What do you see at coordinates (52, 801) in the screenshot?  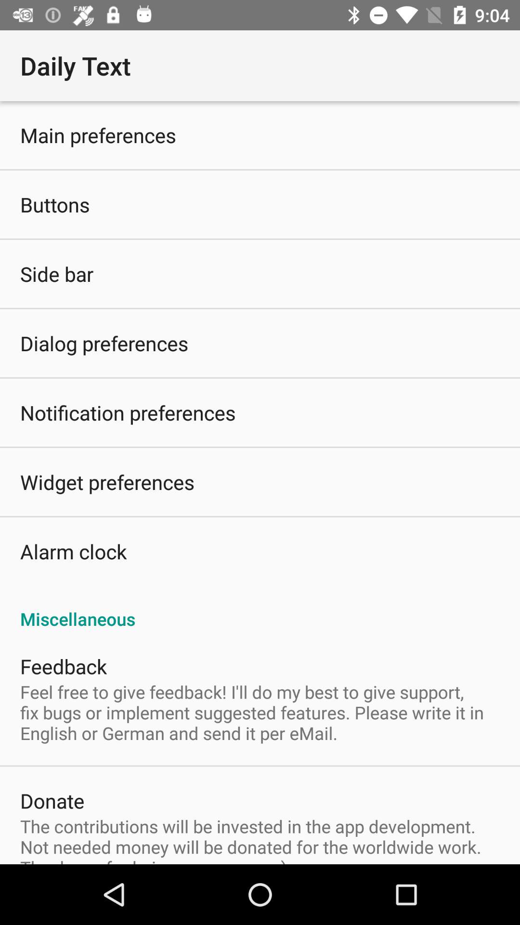 I see `jump until donate icon` at bounding box center [52, 801].